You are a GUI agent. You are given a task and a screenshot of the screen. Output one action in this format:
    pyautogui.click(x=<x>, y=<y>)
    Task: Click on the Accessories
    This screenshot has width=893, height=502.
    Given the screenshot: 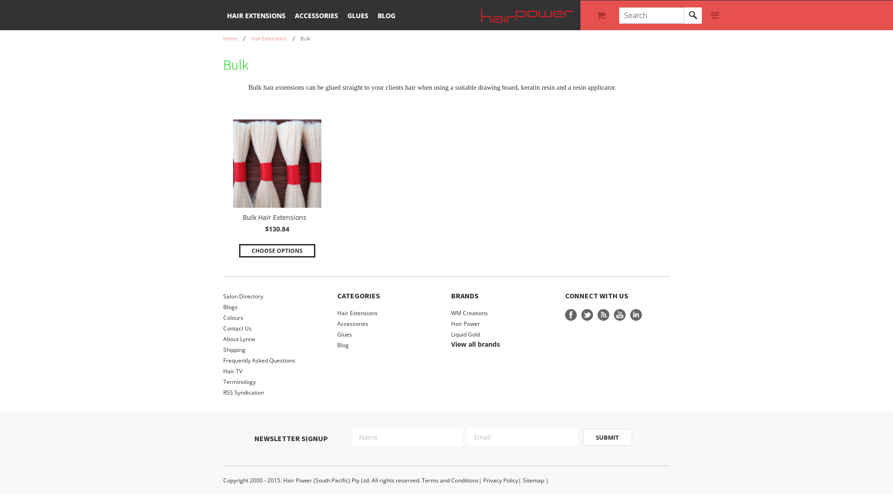 What is the action you would take?
    pyautogui.click(x=390, y=324)
    